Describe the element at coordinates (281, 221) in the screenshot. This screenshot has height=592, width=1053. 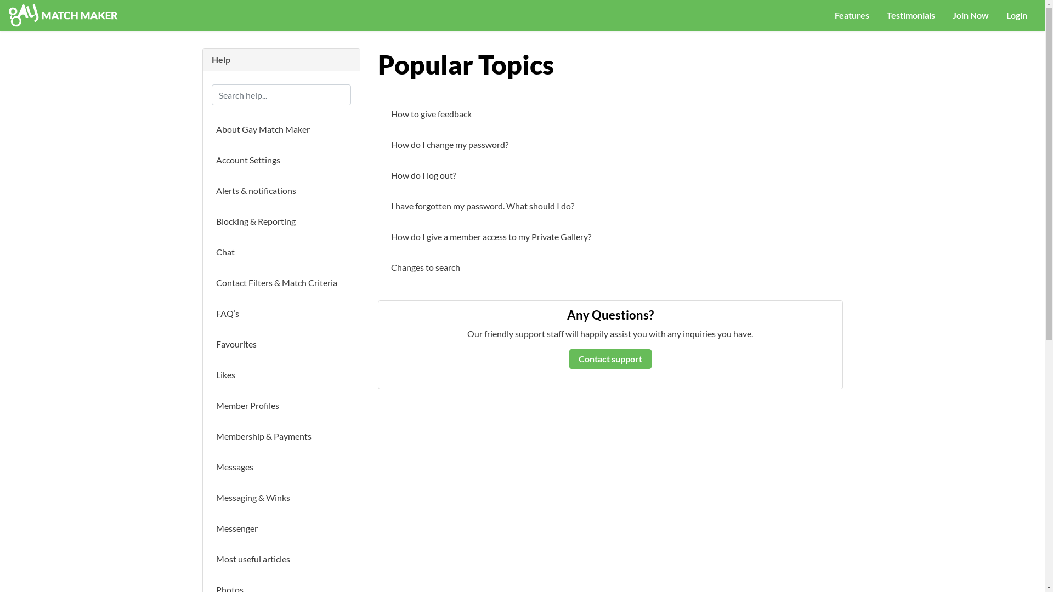
I see `Blocking & Reporting` at that location.